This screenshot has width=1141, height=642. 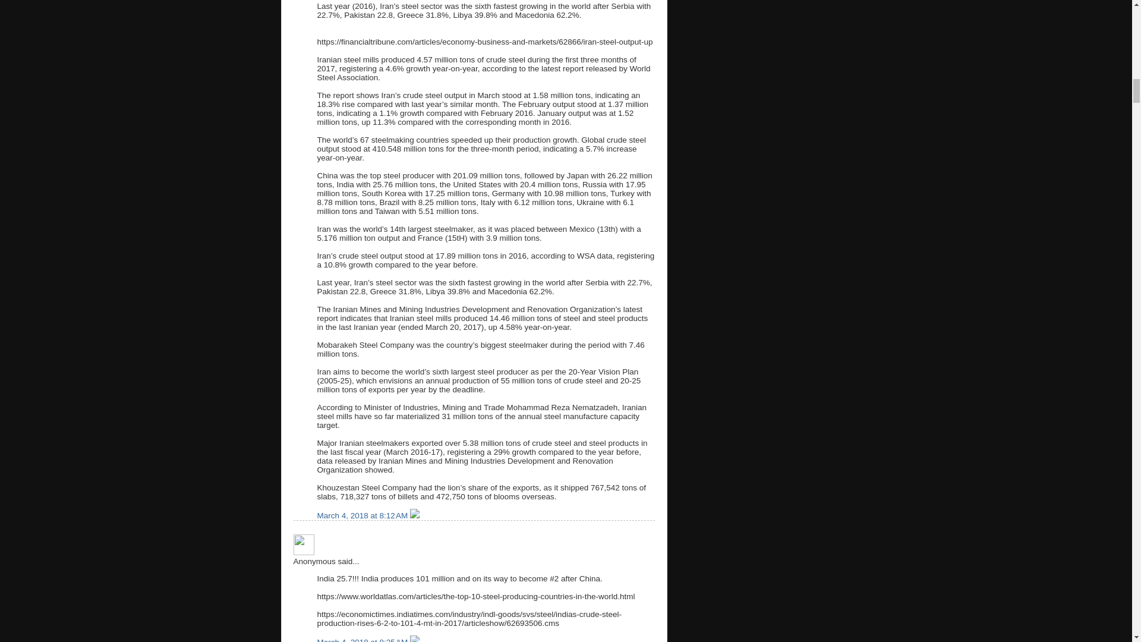 What do you see at coordinates (363, 515) in the screenshot?
I see `comment permalink` at bounding box center [363, 515].